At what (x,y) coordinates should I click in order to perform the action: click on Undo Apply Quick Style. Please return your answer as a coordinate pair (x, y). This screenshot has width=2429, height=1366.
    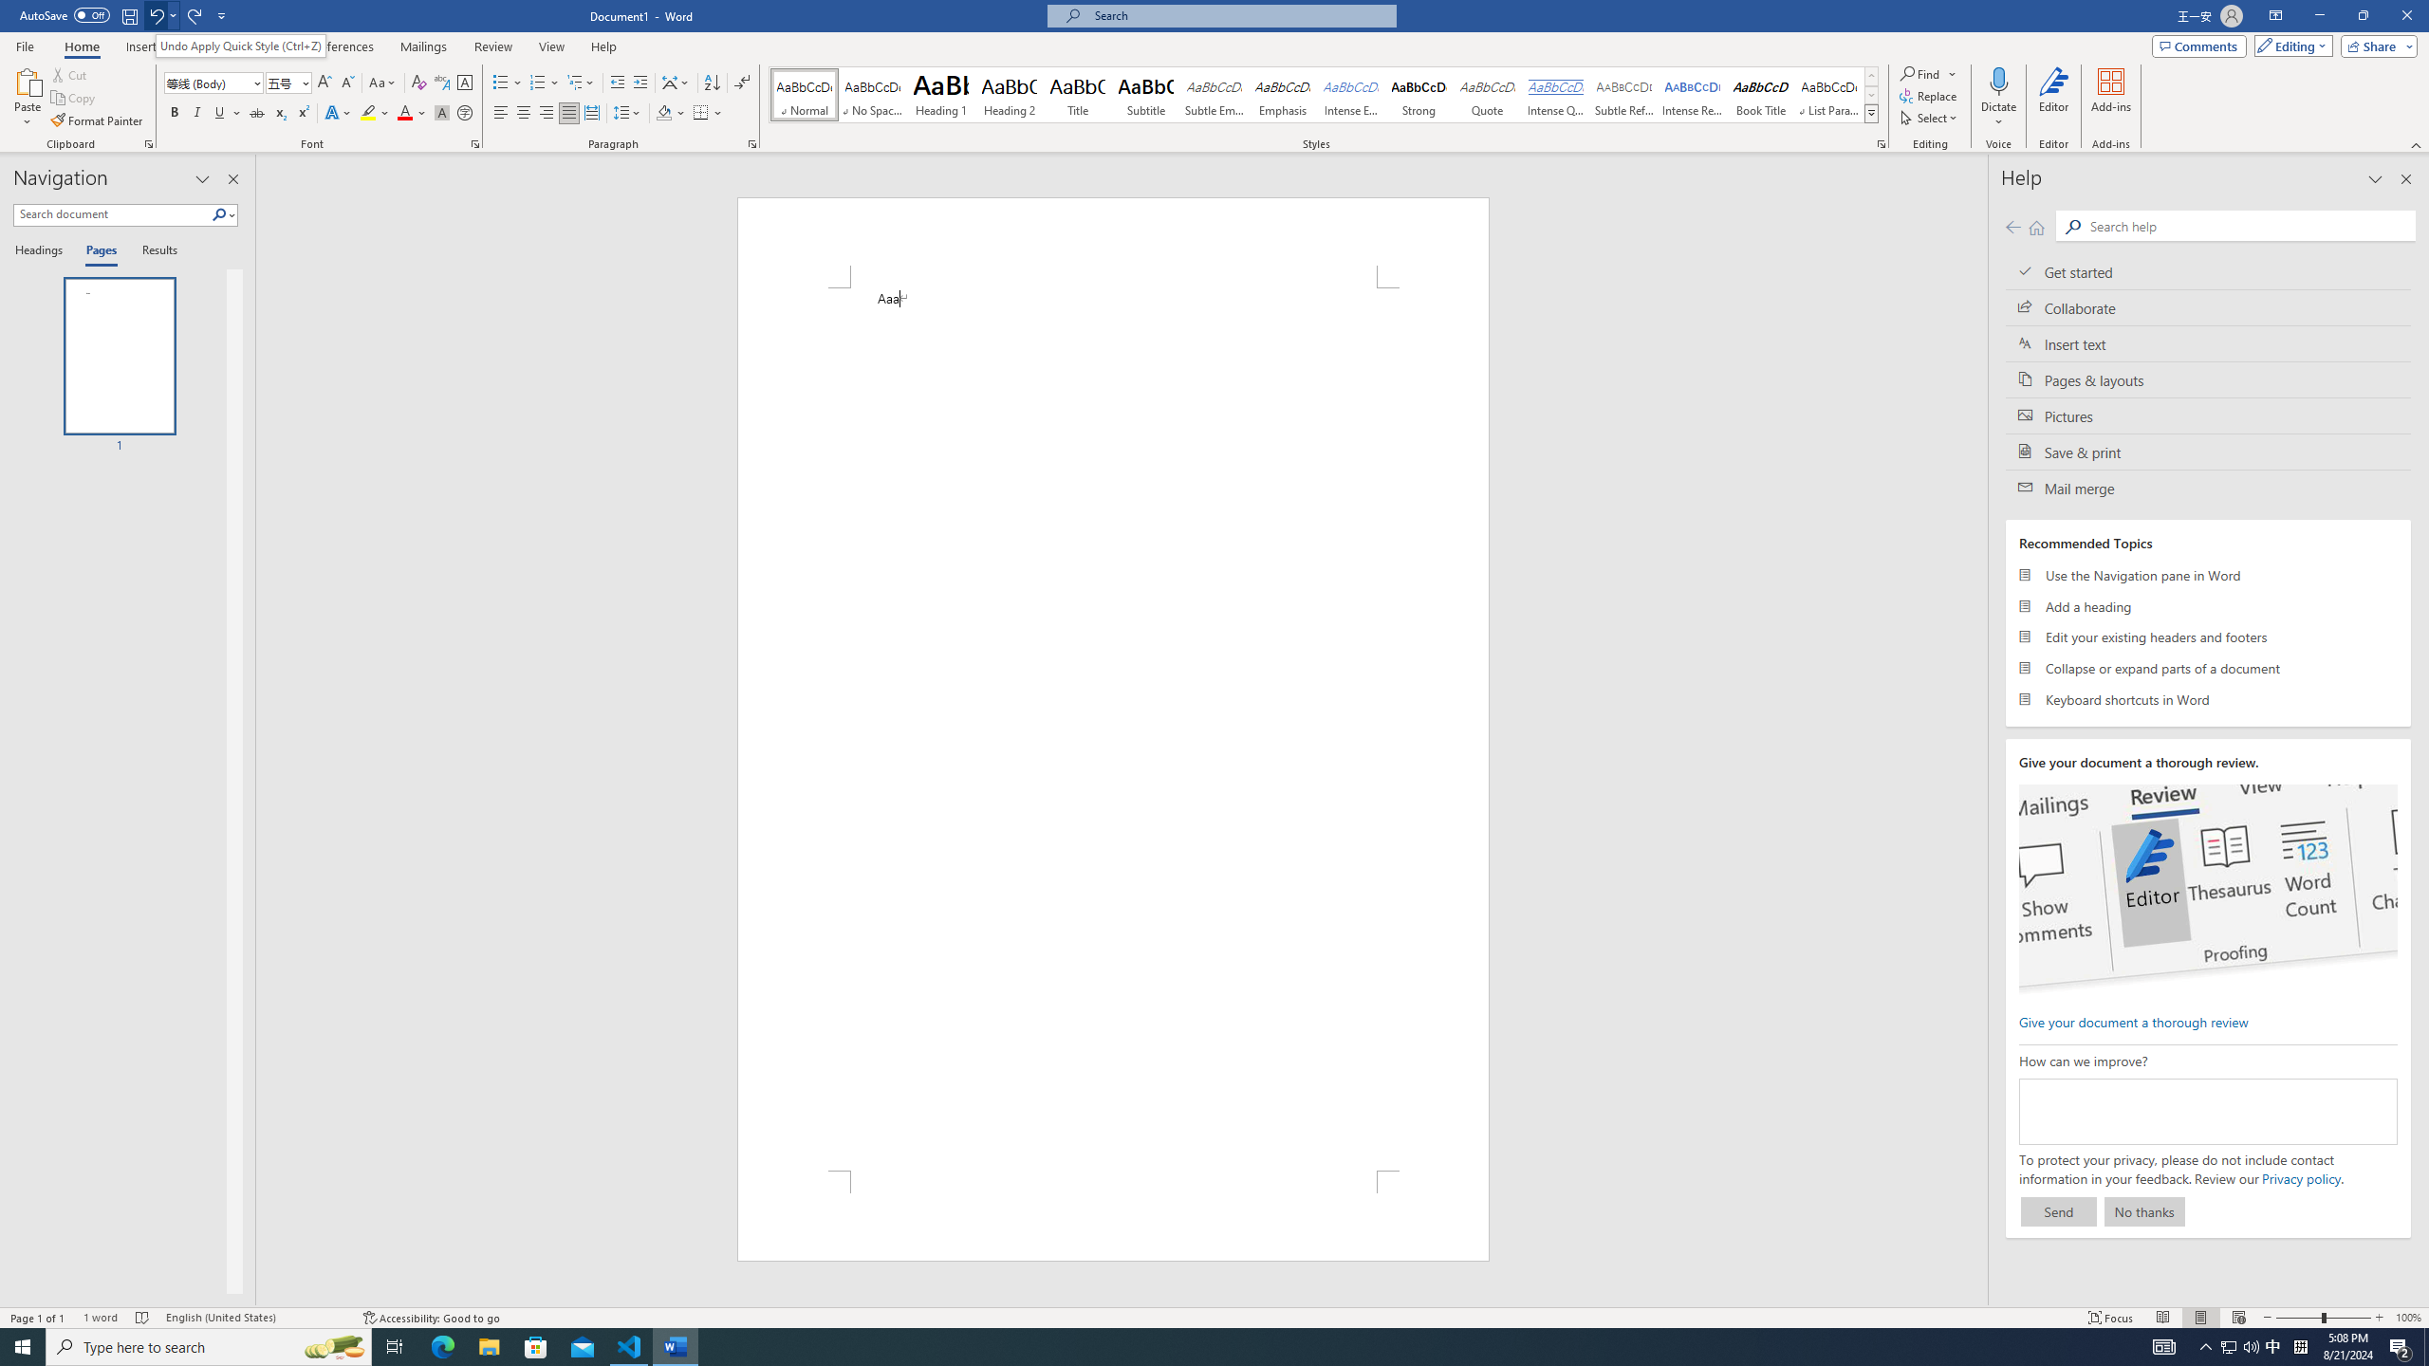
    Looking at the image, I should click on (156, 15).